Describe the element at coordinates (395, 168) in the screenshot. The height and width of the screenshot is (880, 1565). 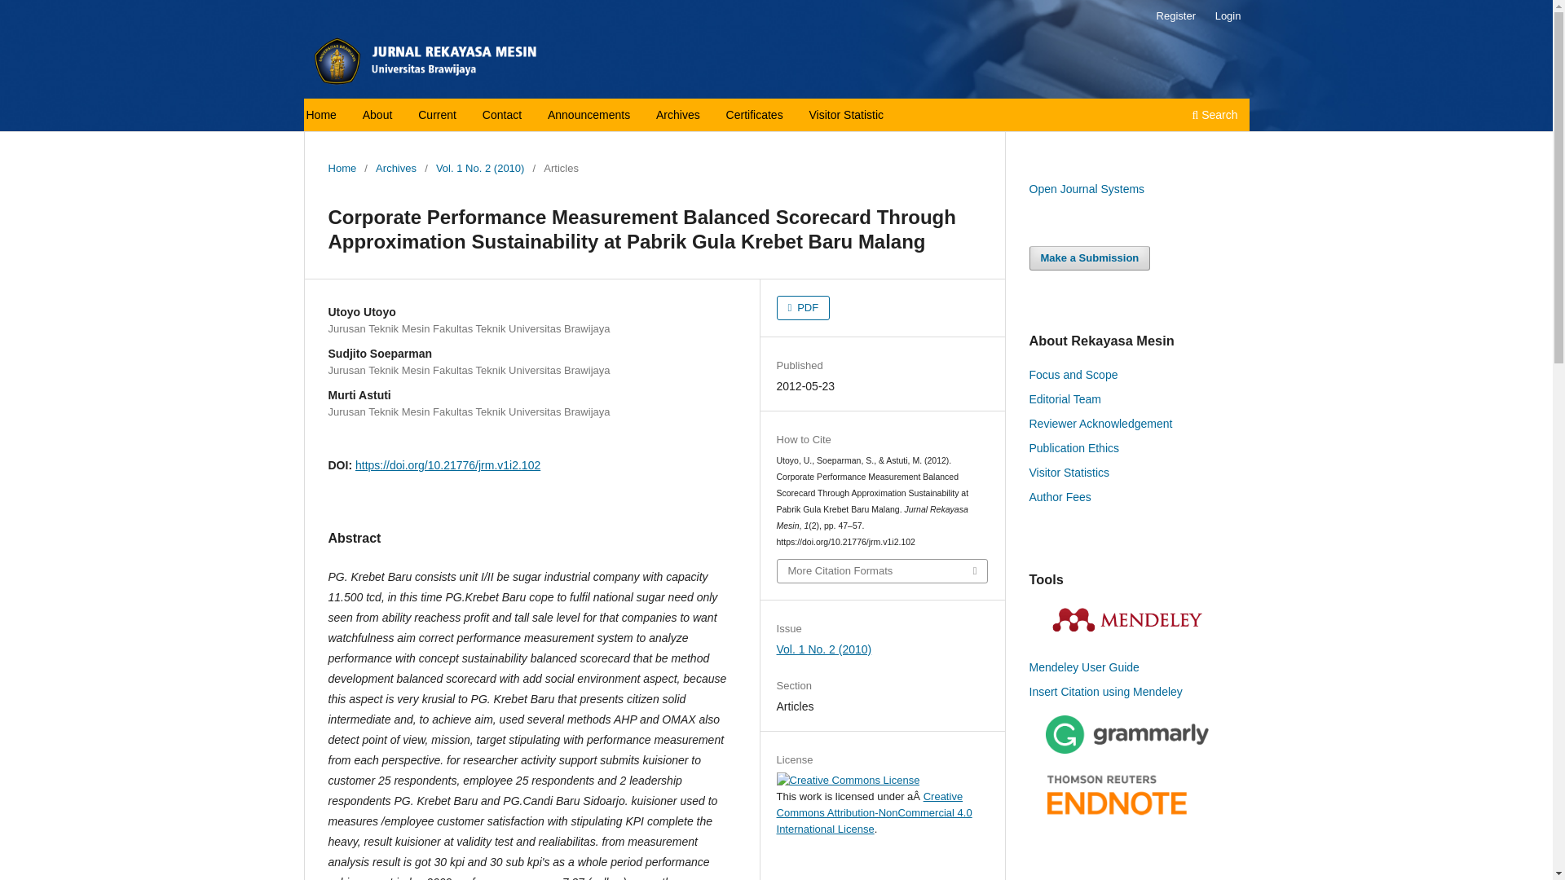
I see `Archives` at that location.